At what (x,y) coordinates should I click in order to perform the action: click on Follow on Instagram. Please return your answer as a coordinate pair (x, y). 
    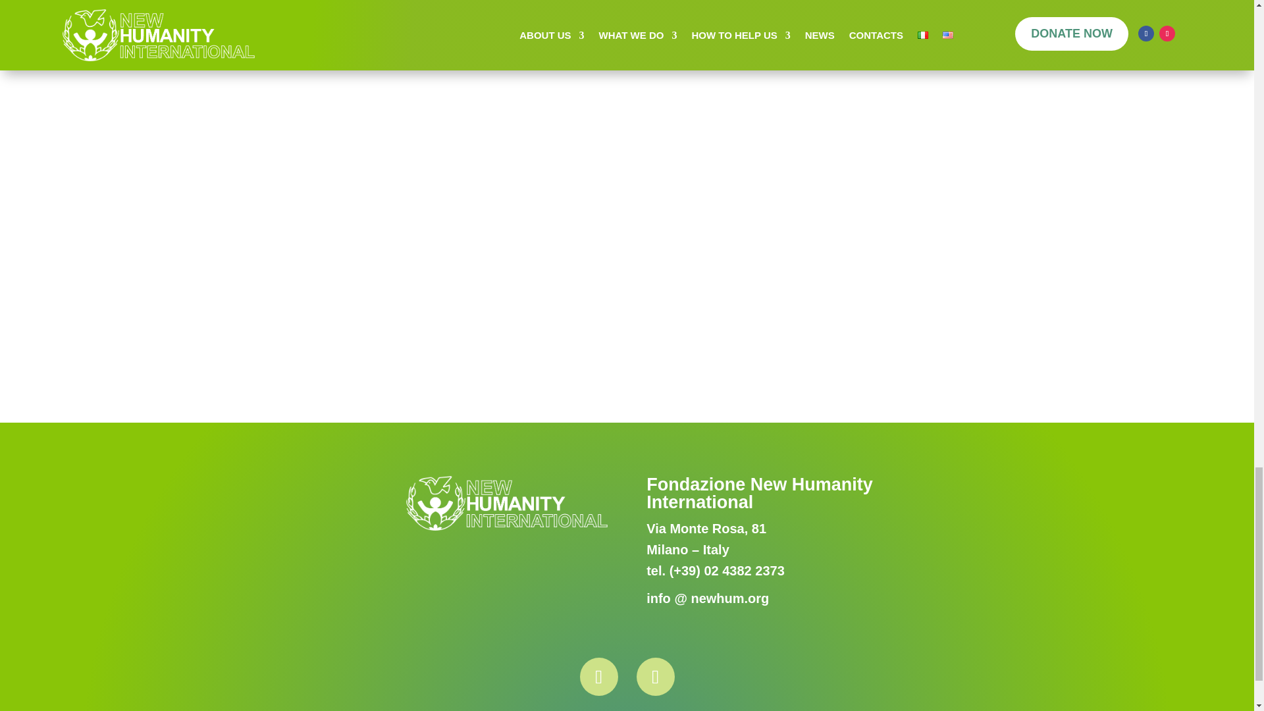
    Looking at the image, I should click on (654, 677).